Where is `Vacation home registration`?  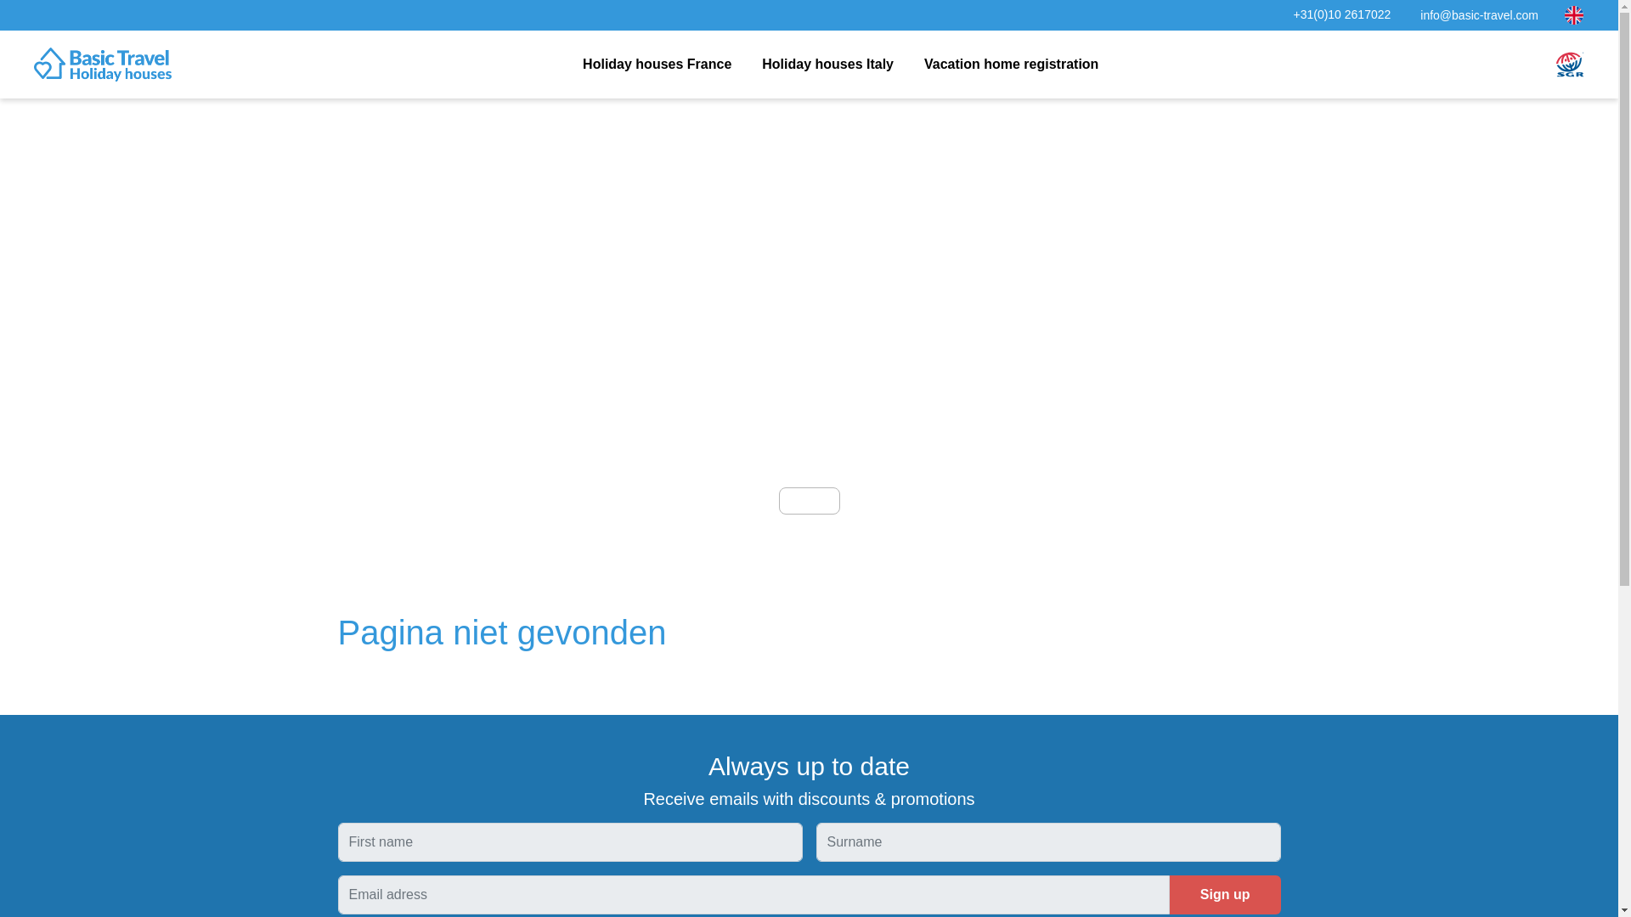 Vacation home registration is located at coordinates (1011, 65).